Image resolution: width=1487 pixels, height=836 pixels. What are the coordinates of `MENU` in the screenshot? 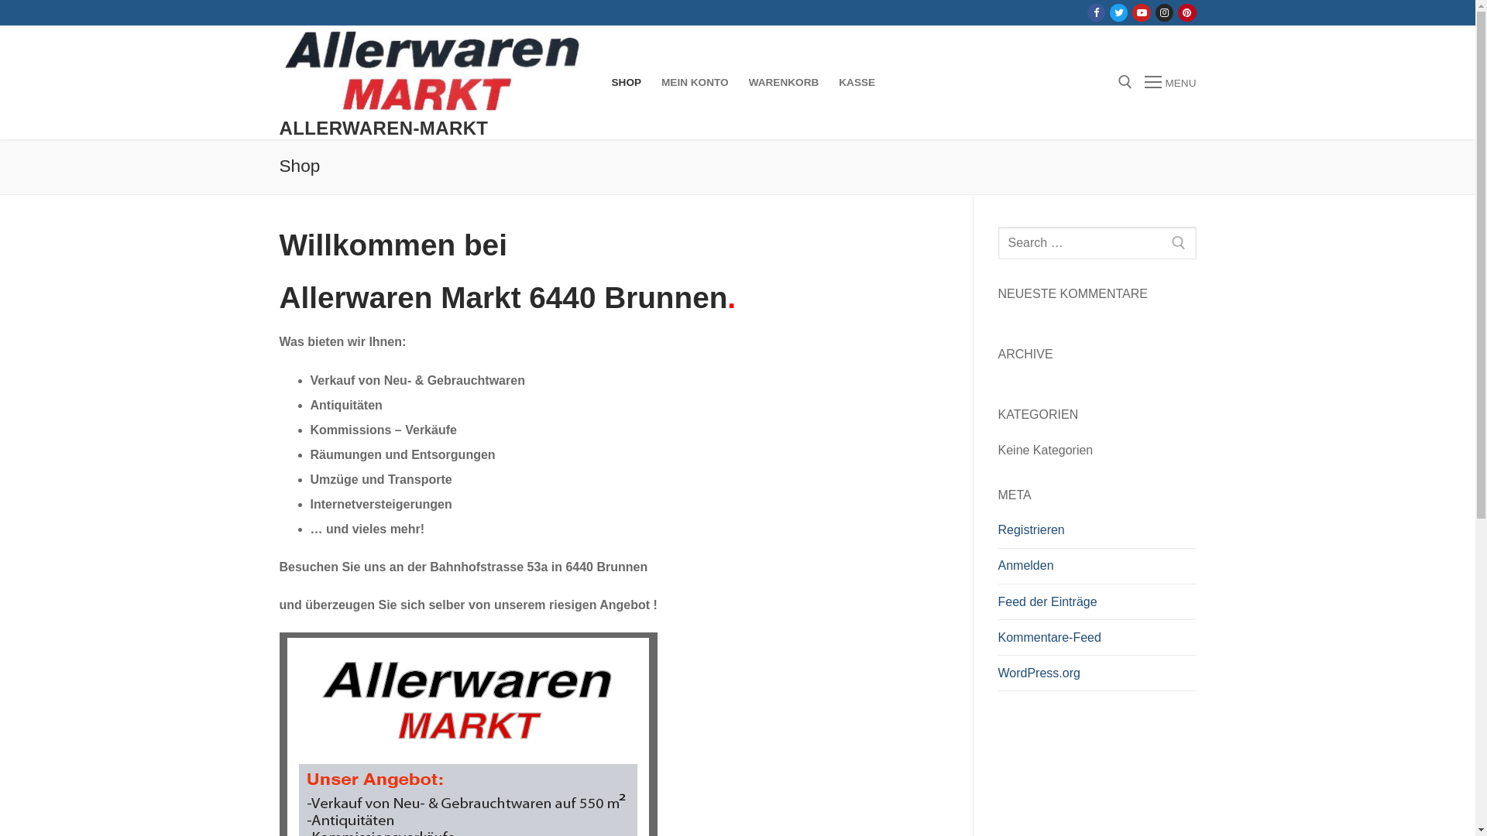 It's located at (1170, 83).